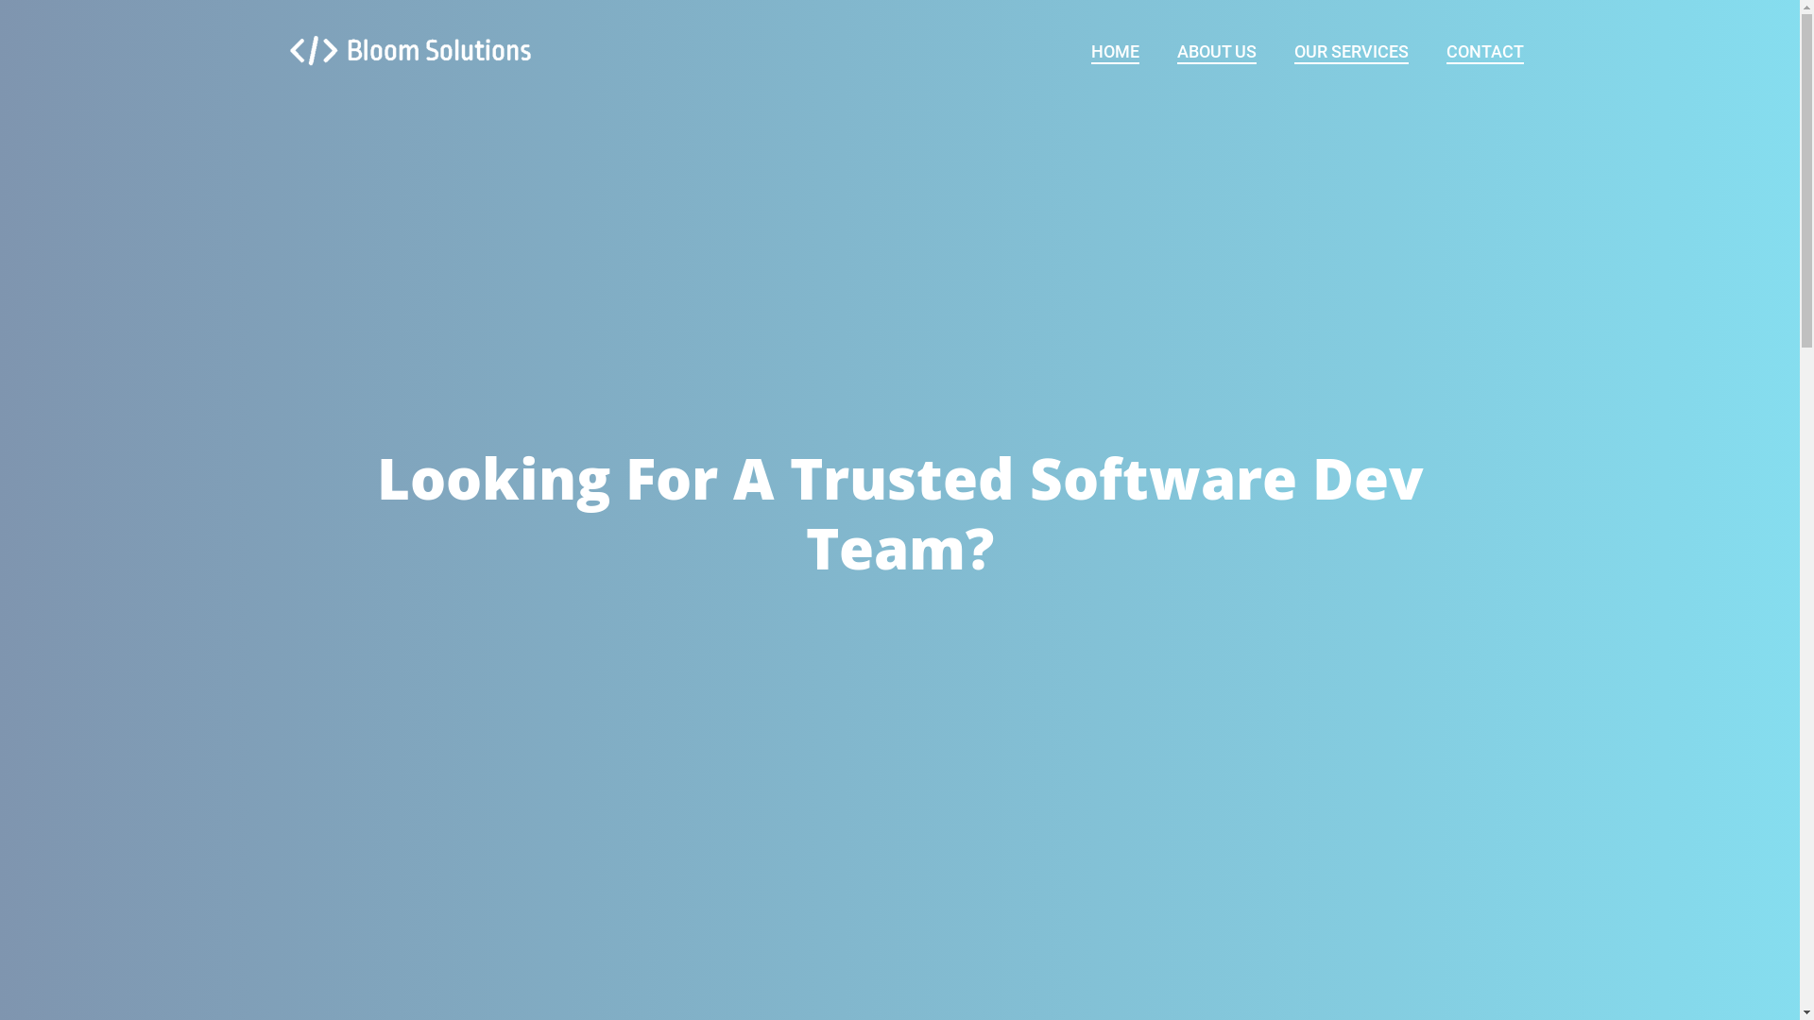  I want to click on CONTACT, so click(1484, 52).